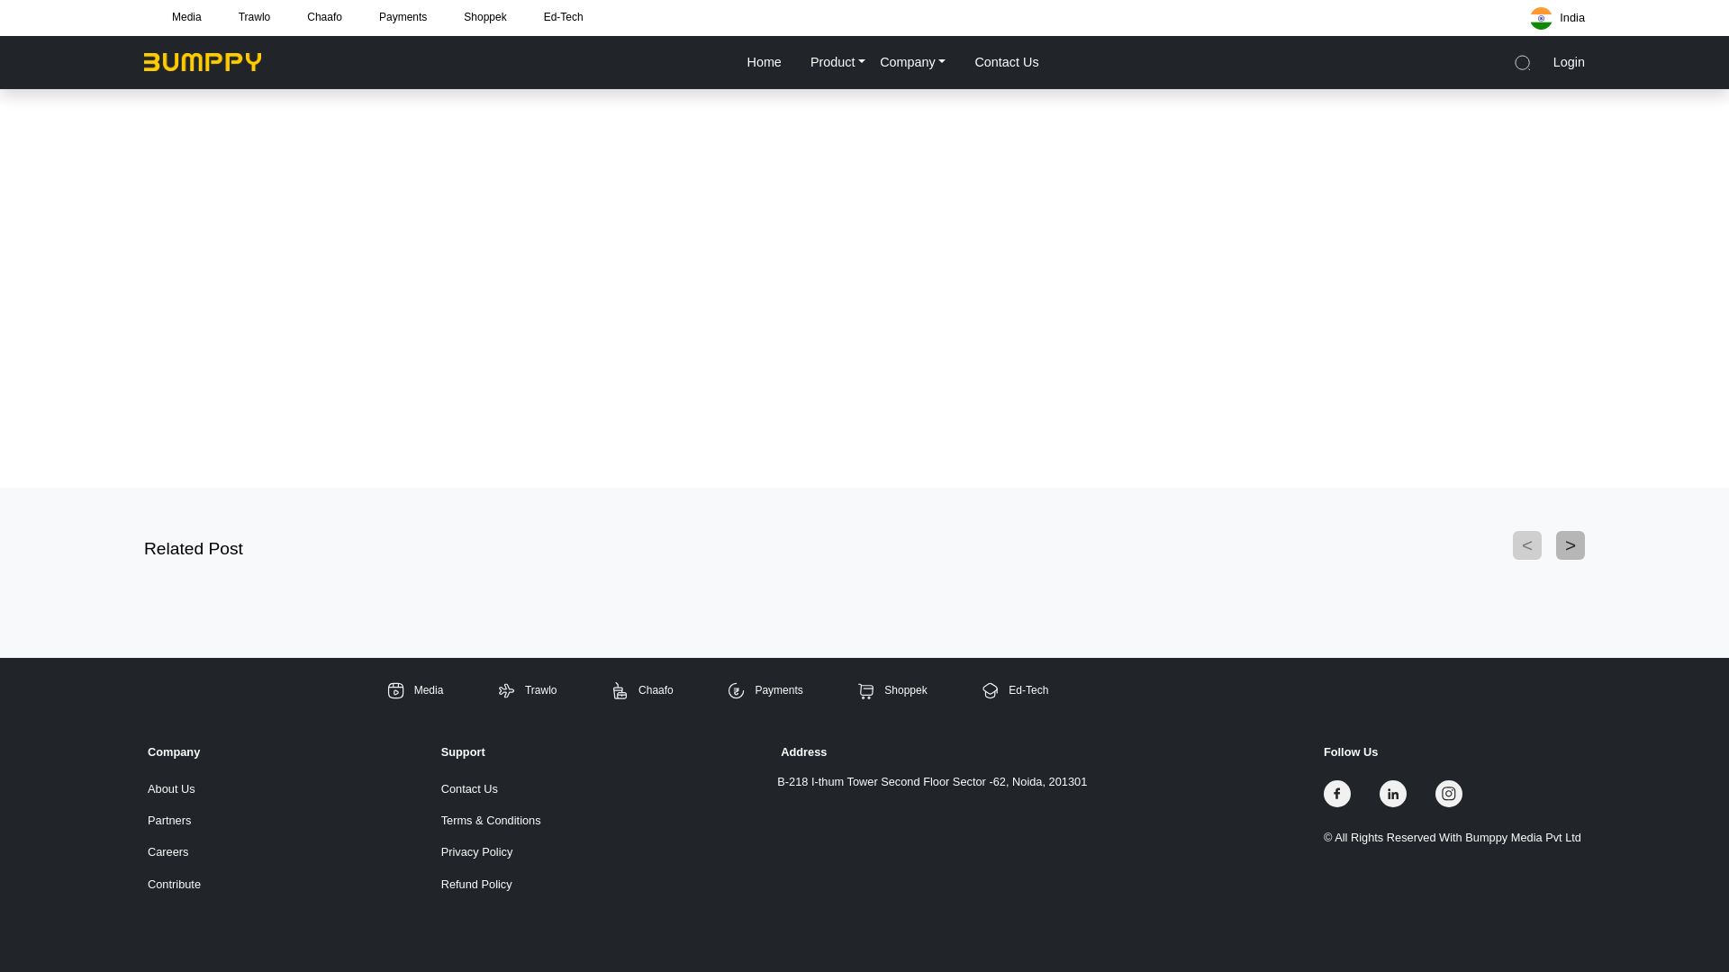 The image size is (1729, 972). Describe the element at coordinates (490, 851) in the screenshot. I see `Privacy Policy` at that location.